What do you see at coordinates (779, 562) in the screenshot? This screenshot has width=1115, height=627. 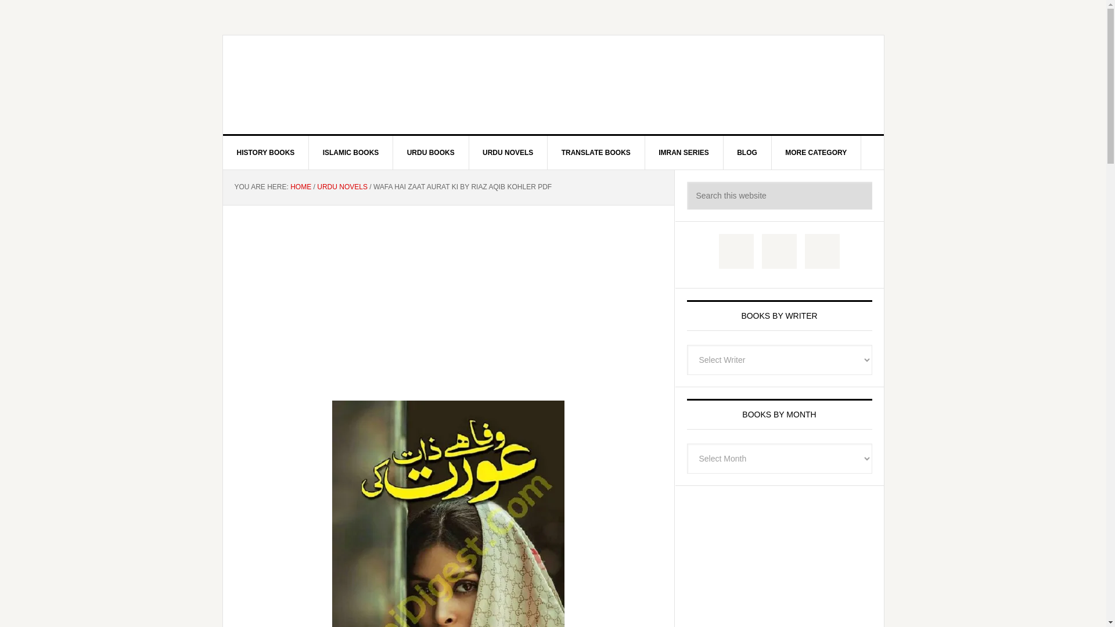 I see `Advertisement` at bounding box center [779, 562].